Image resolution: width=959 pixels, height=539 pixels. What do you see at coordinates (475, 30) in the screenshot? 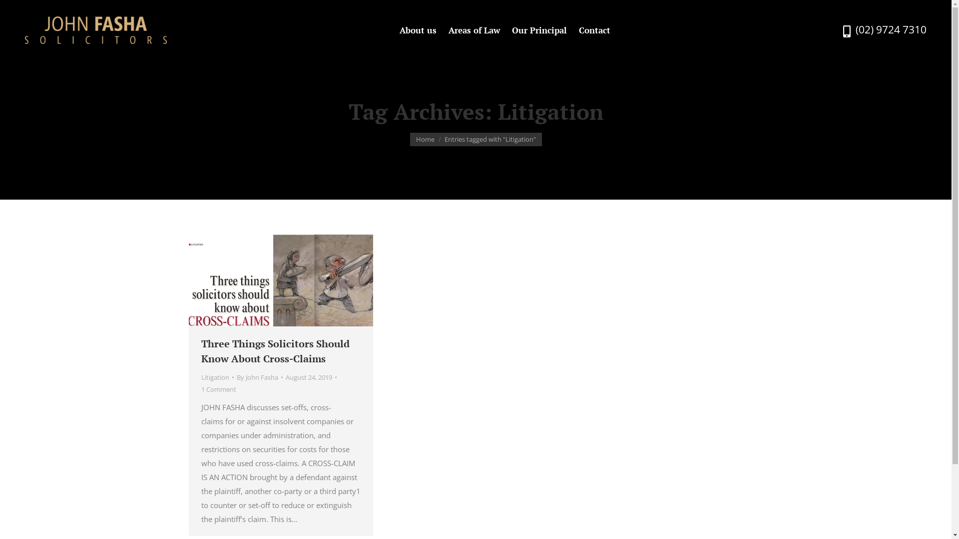
I see `Areas of Law` at bounding box center [475, 30].